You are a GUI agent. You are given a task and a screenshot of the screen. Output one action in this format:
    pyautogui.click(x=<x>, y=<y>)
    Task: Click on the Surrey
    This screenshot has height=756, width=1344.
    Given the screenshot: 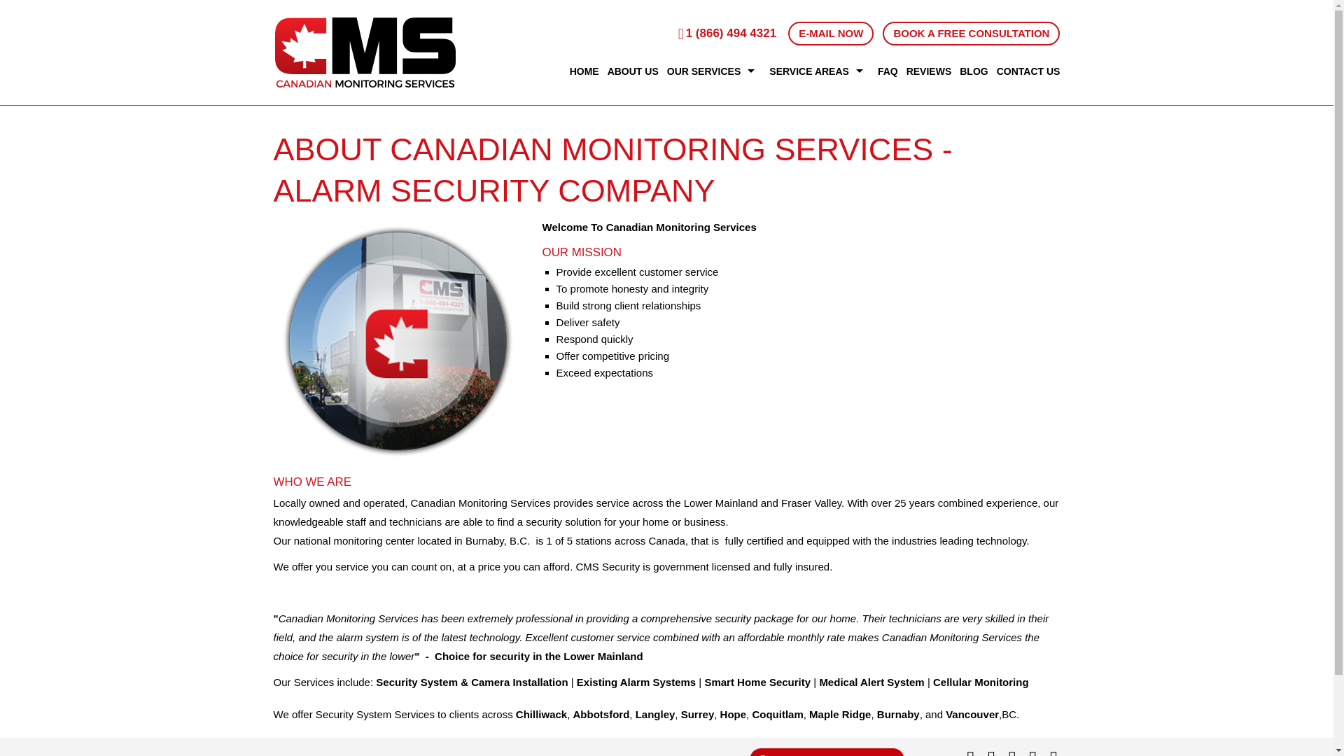 What is the action you would take?
    pyautogui.click(x=698, y=714)
    